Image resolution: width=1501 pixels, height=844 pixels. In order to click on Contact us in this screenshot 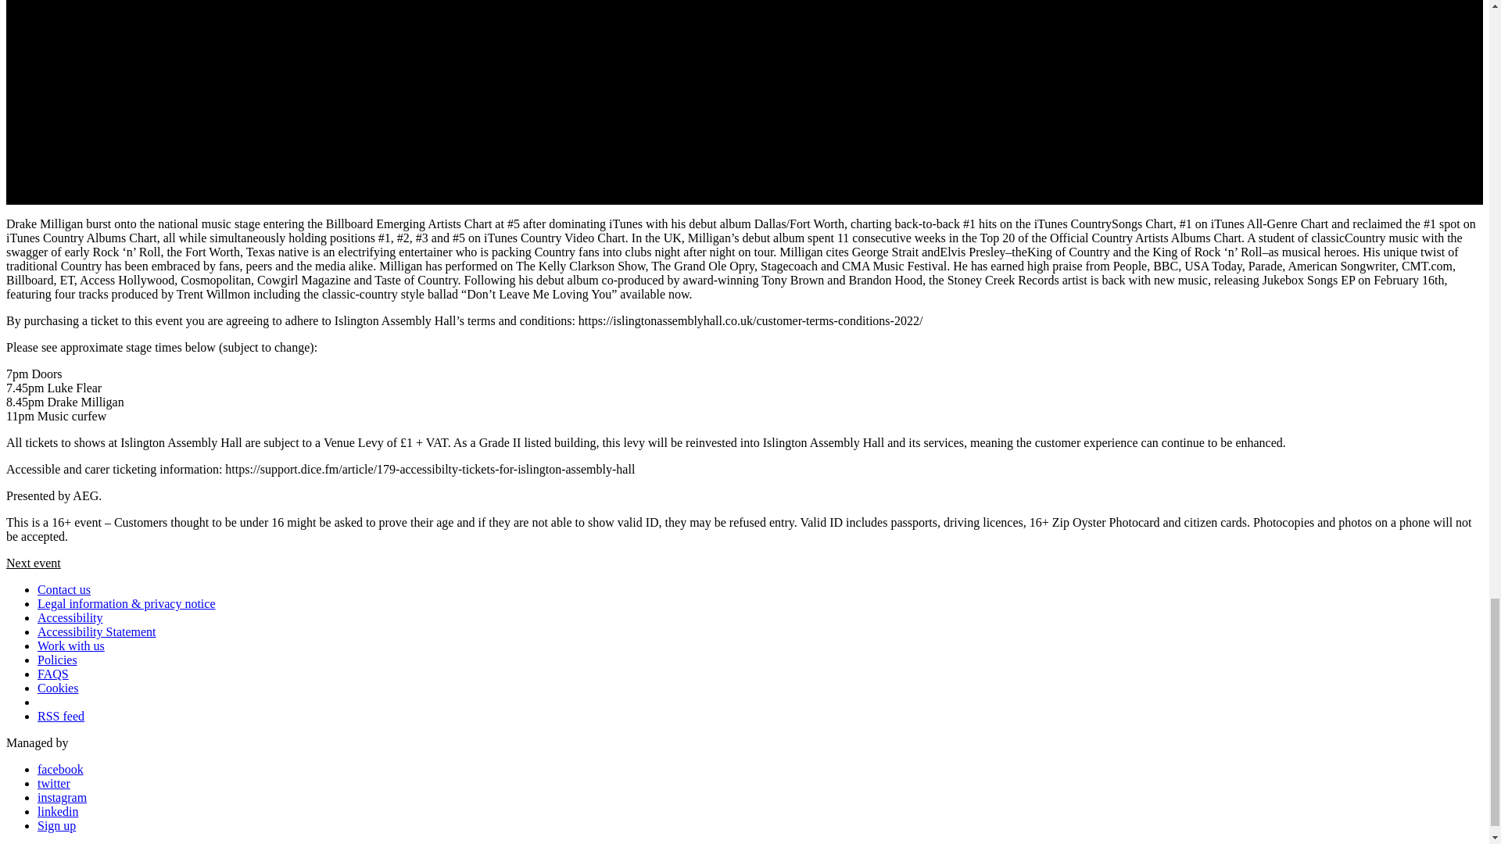, I will do `click(64, 589)`.